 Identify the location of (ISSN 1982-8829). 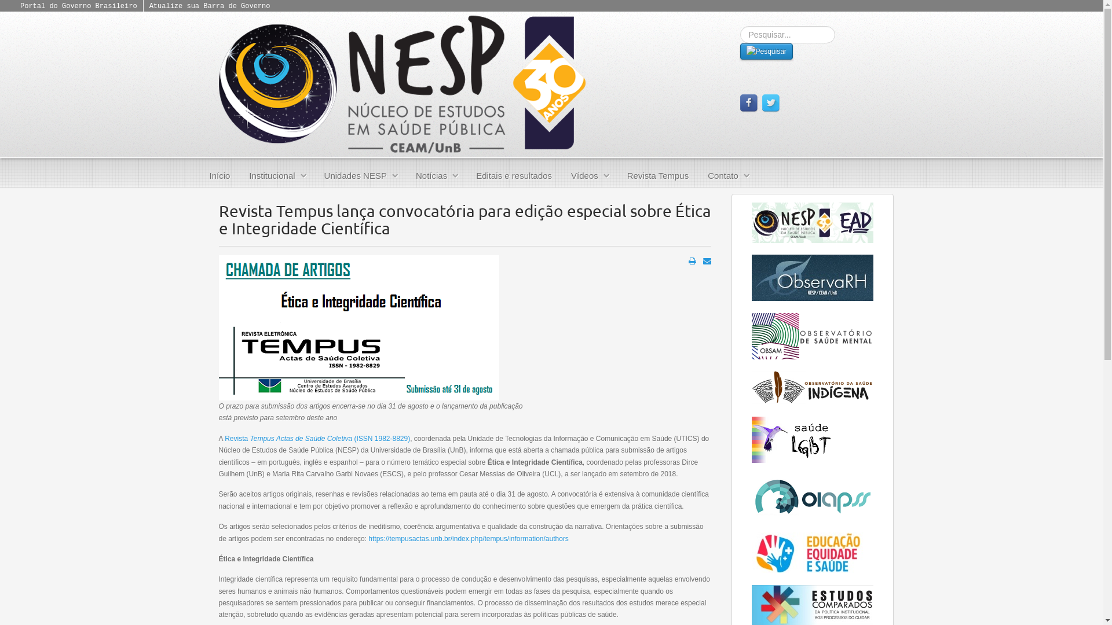
(381, 439).